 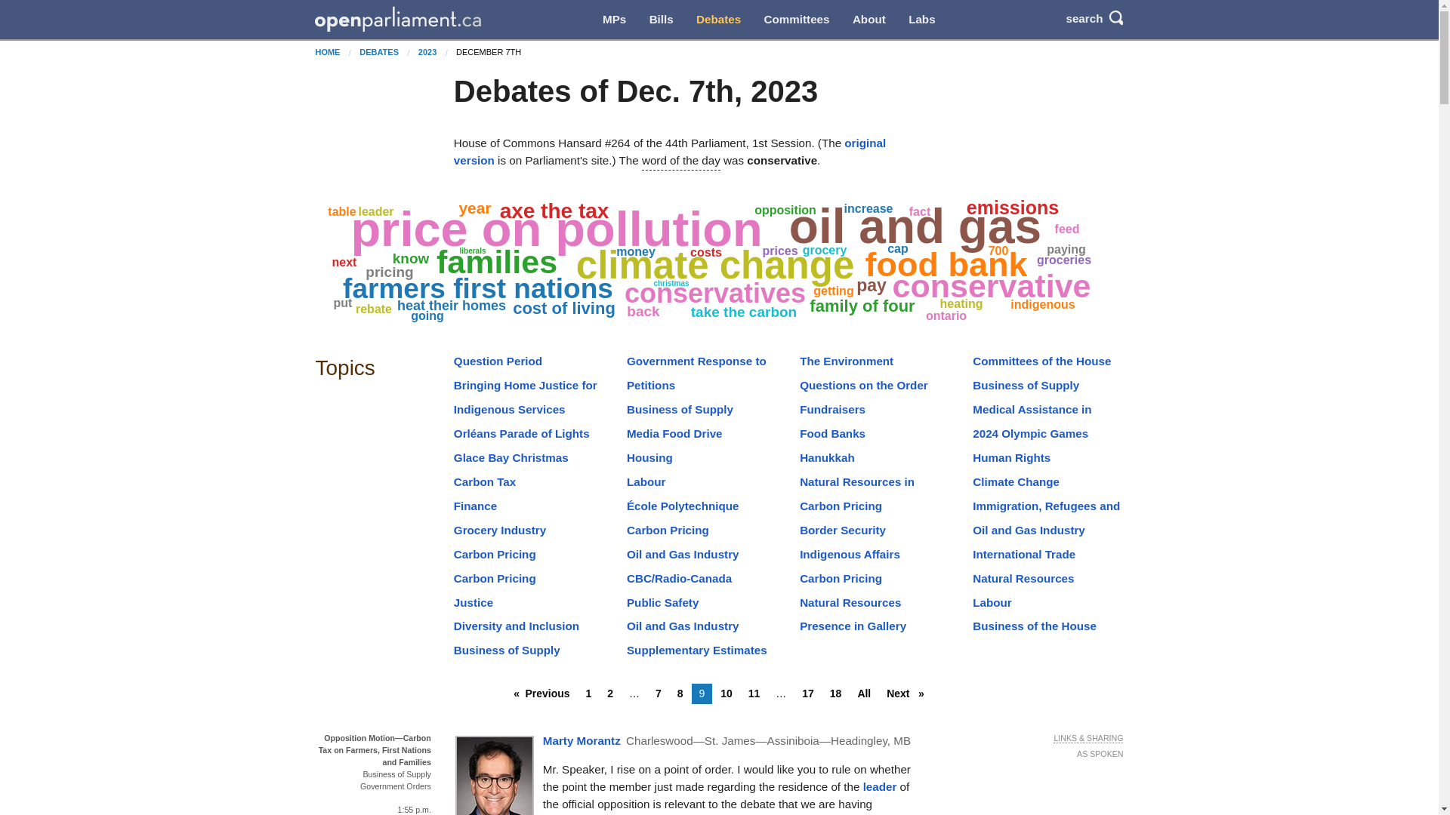 I want to click on Natural Resources in Alberta, so click(x=857, y=490).